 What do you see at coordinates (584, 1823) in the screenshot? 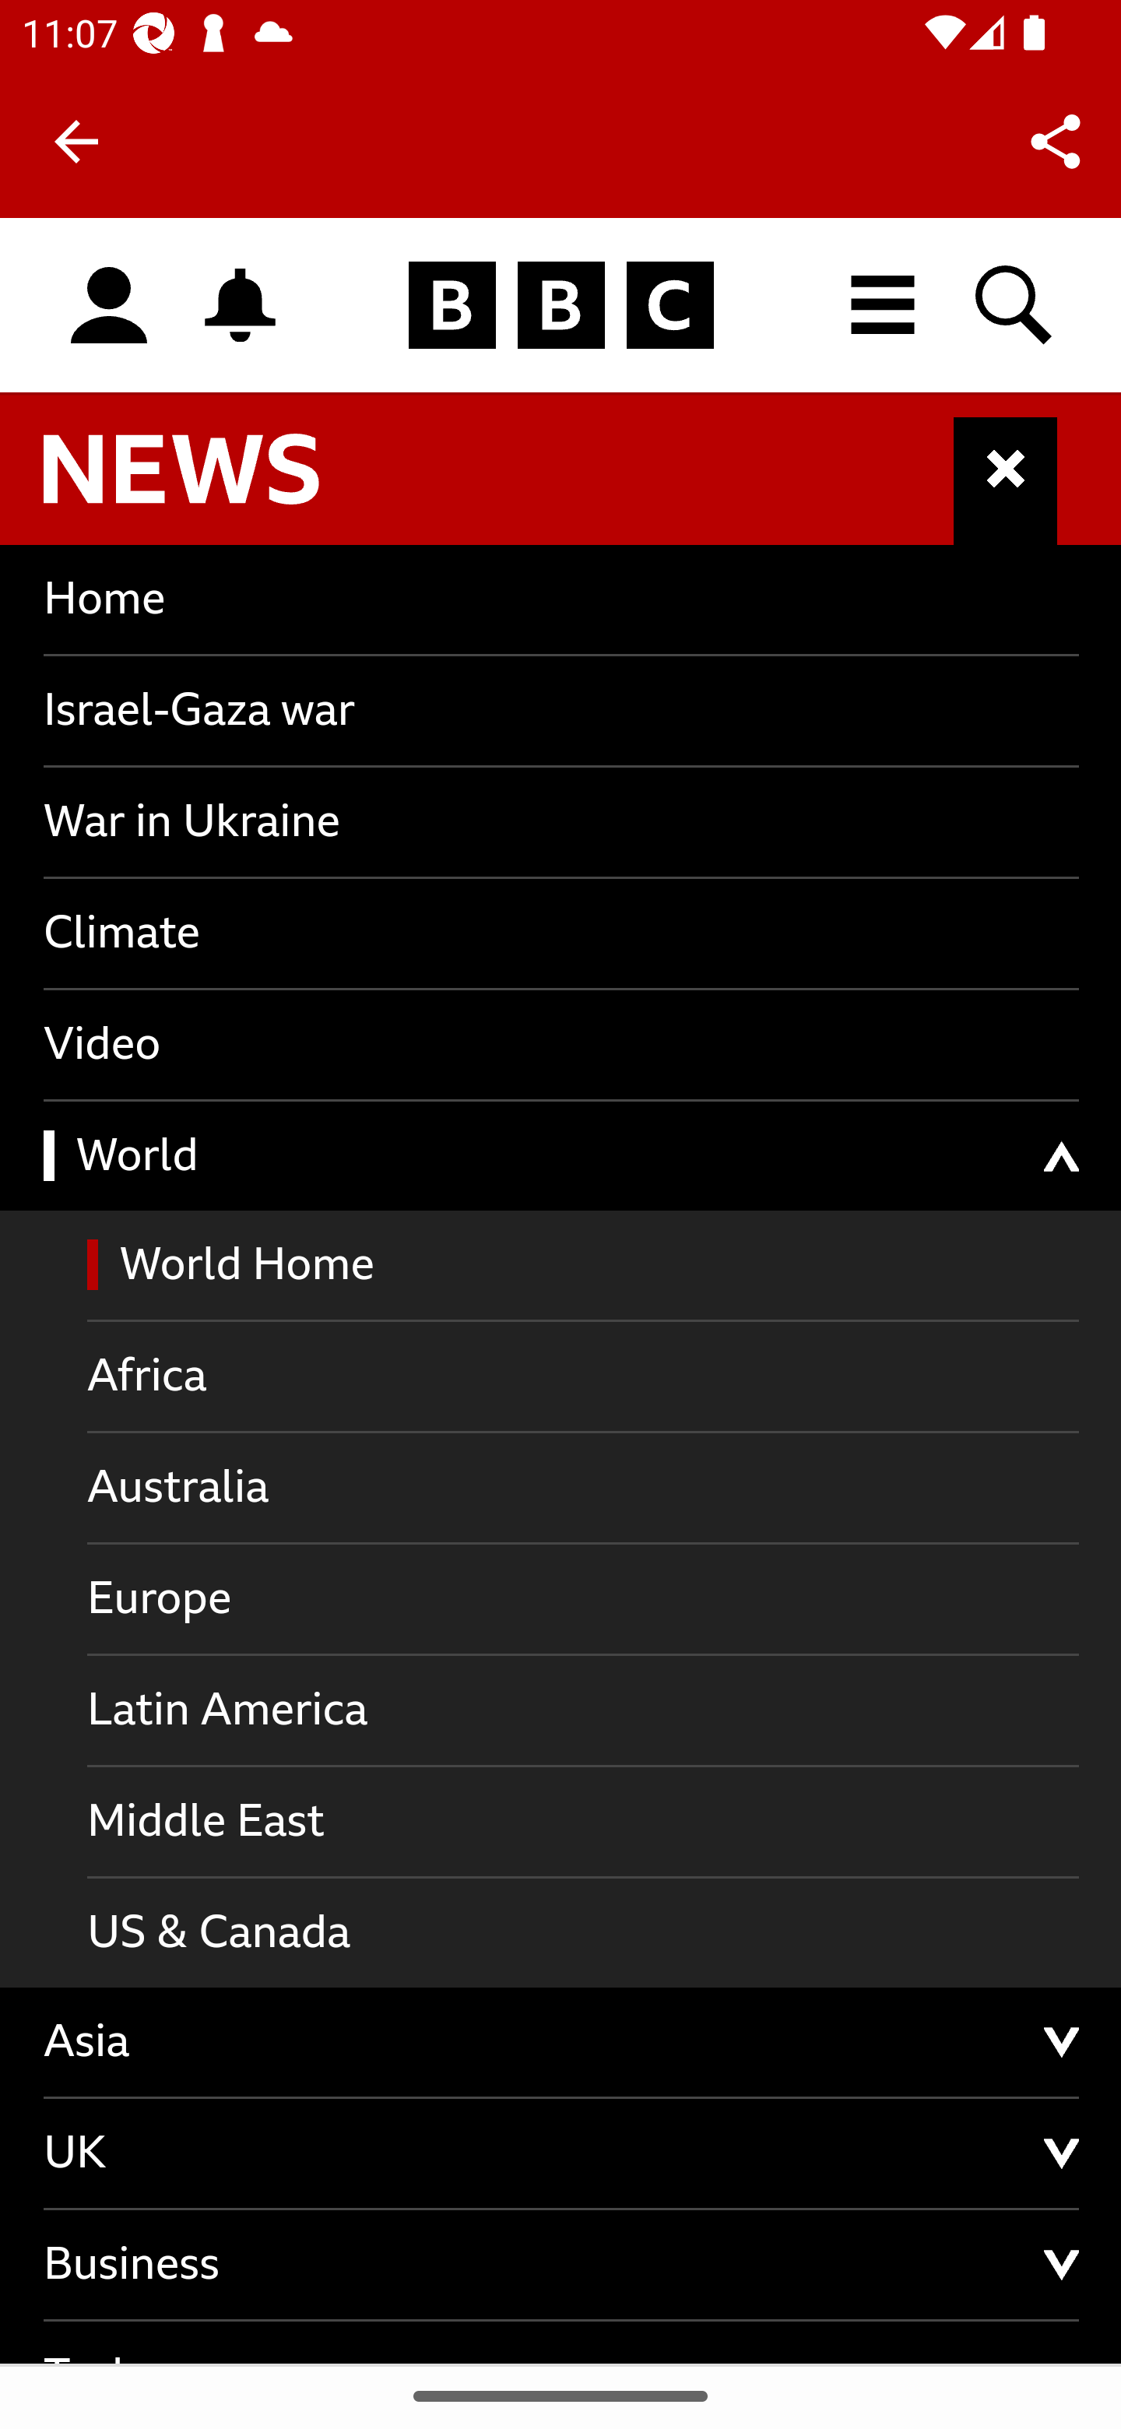
I see `Middle East` at bounding box center [584, 1823].